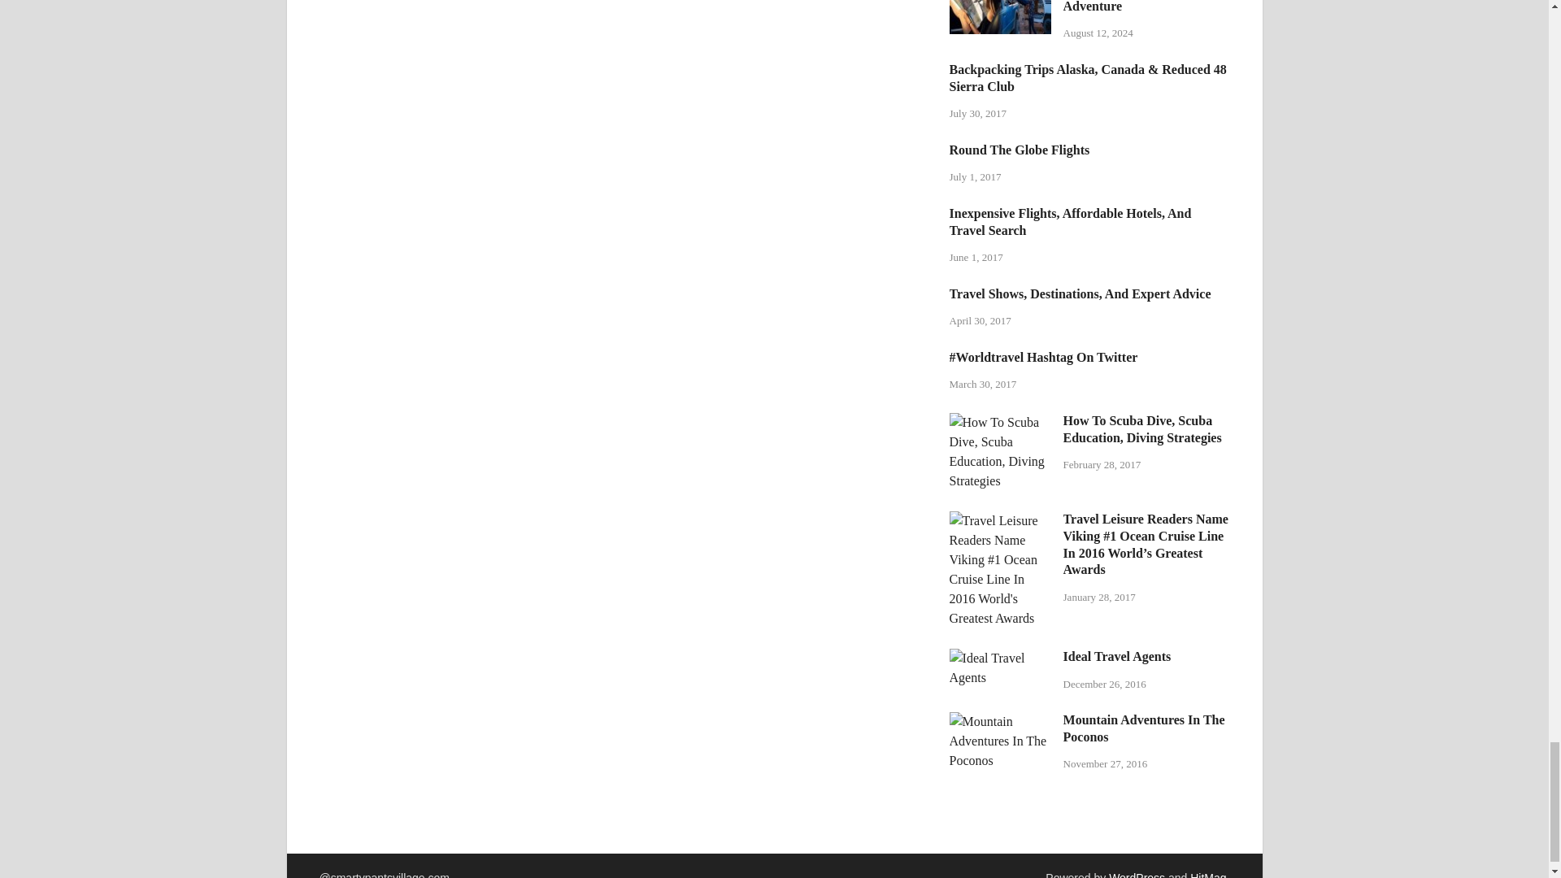  I want to click on Ideal Travel Agents, so click(1000, 658).